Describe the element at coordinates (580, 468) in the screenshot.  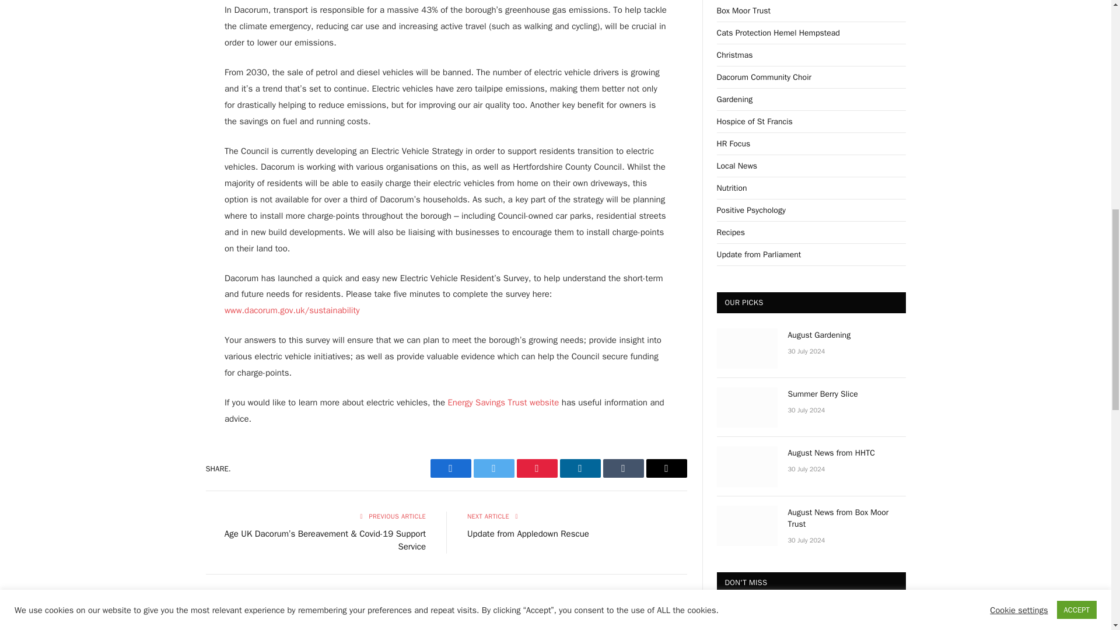
I see `Share on LinkedIn` at that location.